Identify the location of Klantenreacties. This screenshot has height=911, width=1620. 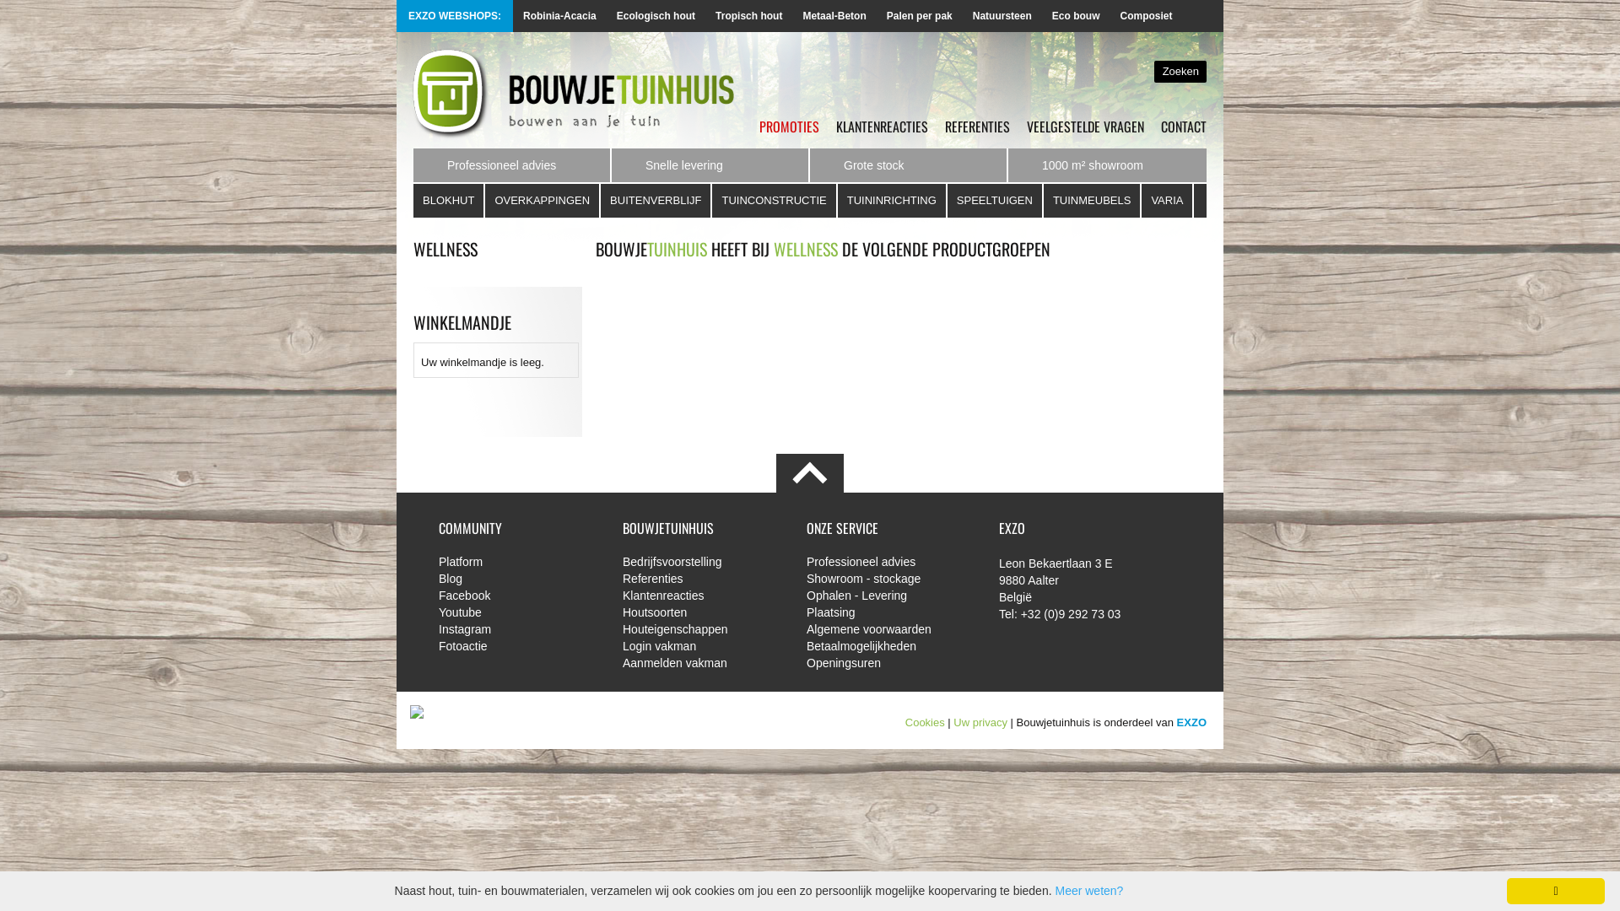
(702, 596).